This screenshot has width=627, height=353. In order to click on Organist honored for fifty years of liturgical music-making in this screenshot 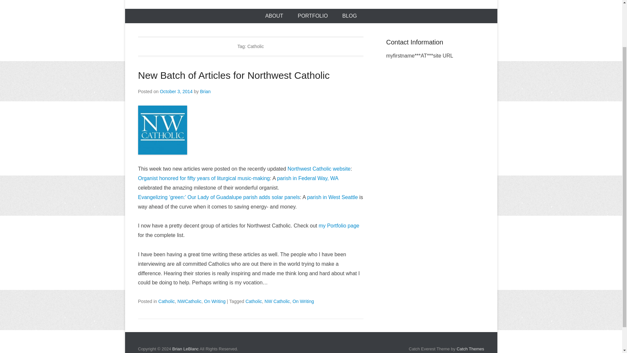, I will do `click(204, 178)`.